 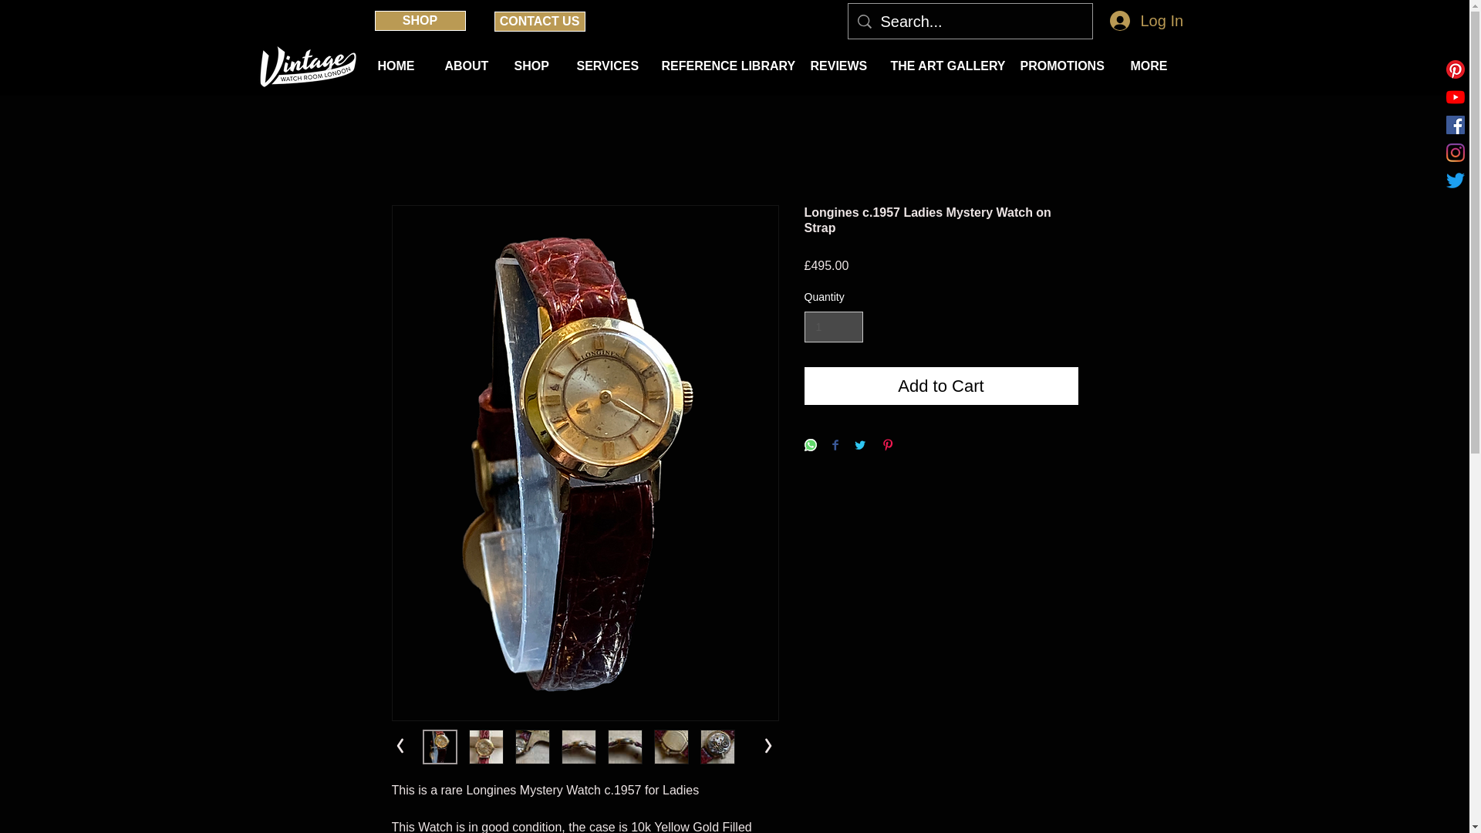 I want to click on Log In, so click(x=1143, y=20).